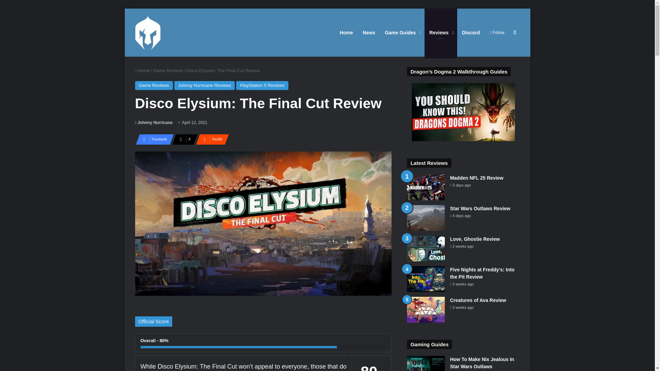 This screenshot has width=660, height=371. I want to click on Game Reviews, so click(153, 86).